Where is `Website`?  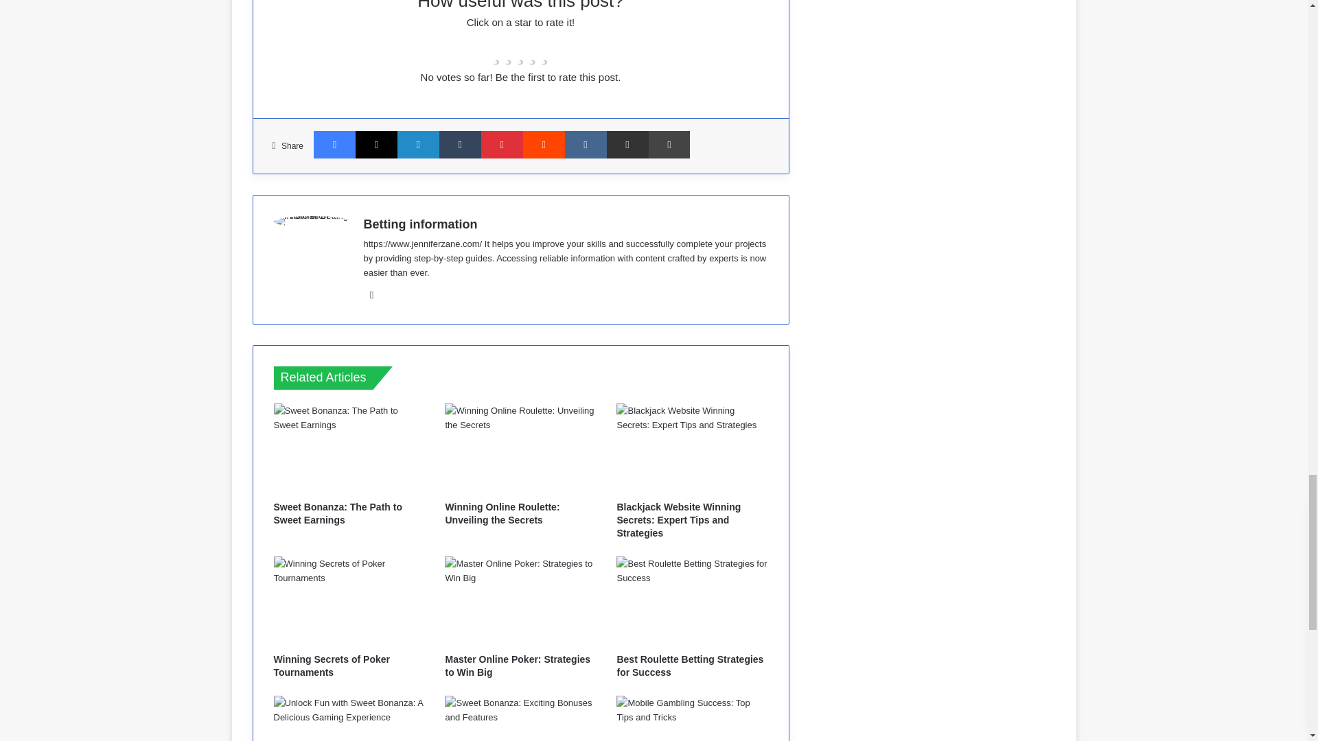 Website is located at coordinates (372, 294).